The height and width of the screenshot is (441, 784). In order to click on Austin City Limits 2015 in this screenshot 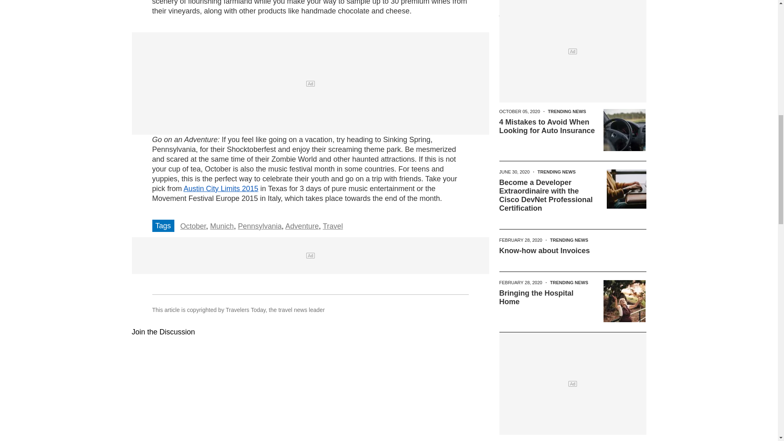, I will do `click(221, 189)`.